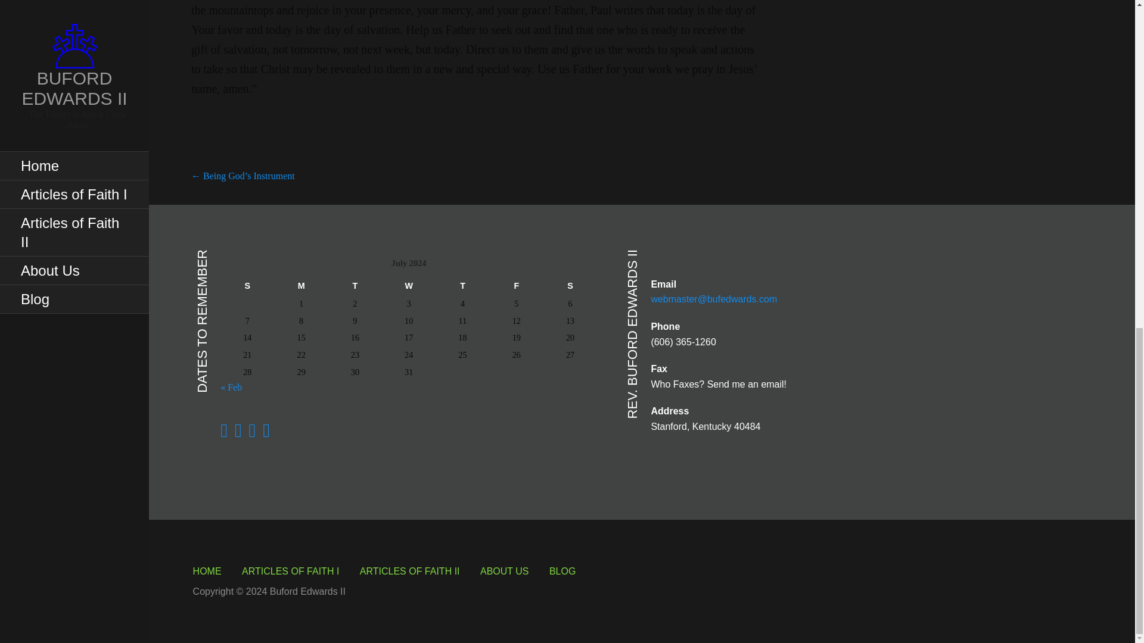 The image size is (1144, 643). Describe the element at coordinates (409, 285) in the screenshot. I see `Wednesday` at that location.